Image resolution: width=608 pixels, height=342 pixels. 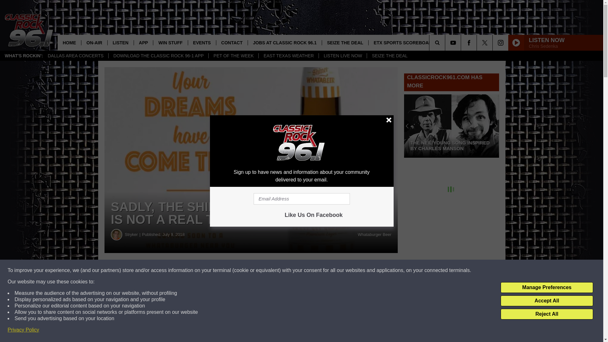 I want to click on Reject All, so click(x=547, y=314).